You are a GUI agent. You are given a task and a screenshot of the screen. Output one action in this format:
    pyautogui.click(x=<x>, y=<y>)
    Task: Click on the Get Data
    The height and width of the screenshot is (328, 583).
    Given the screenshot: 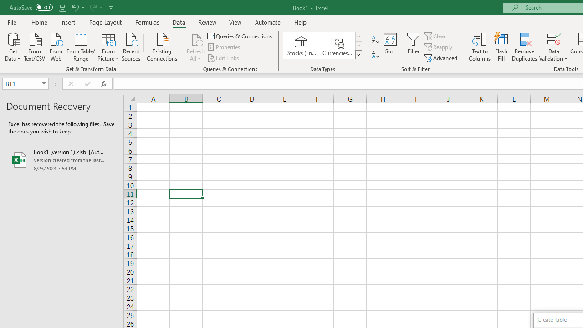 What is the action you would take?
    pyautogui.click(x=13, y=46)
    